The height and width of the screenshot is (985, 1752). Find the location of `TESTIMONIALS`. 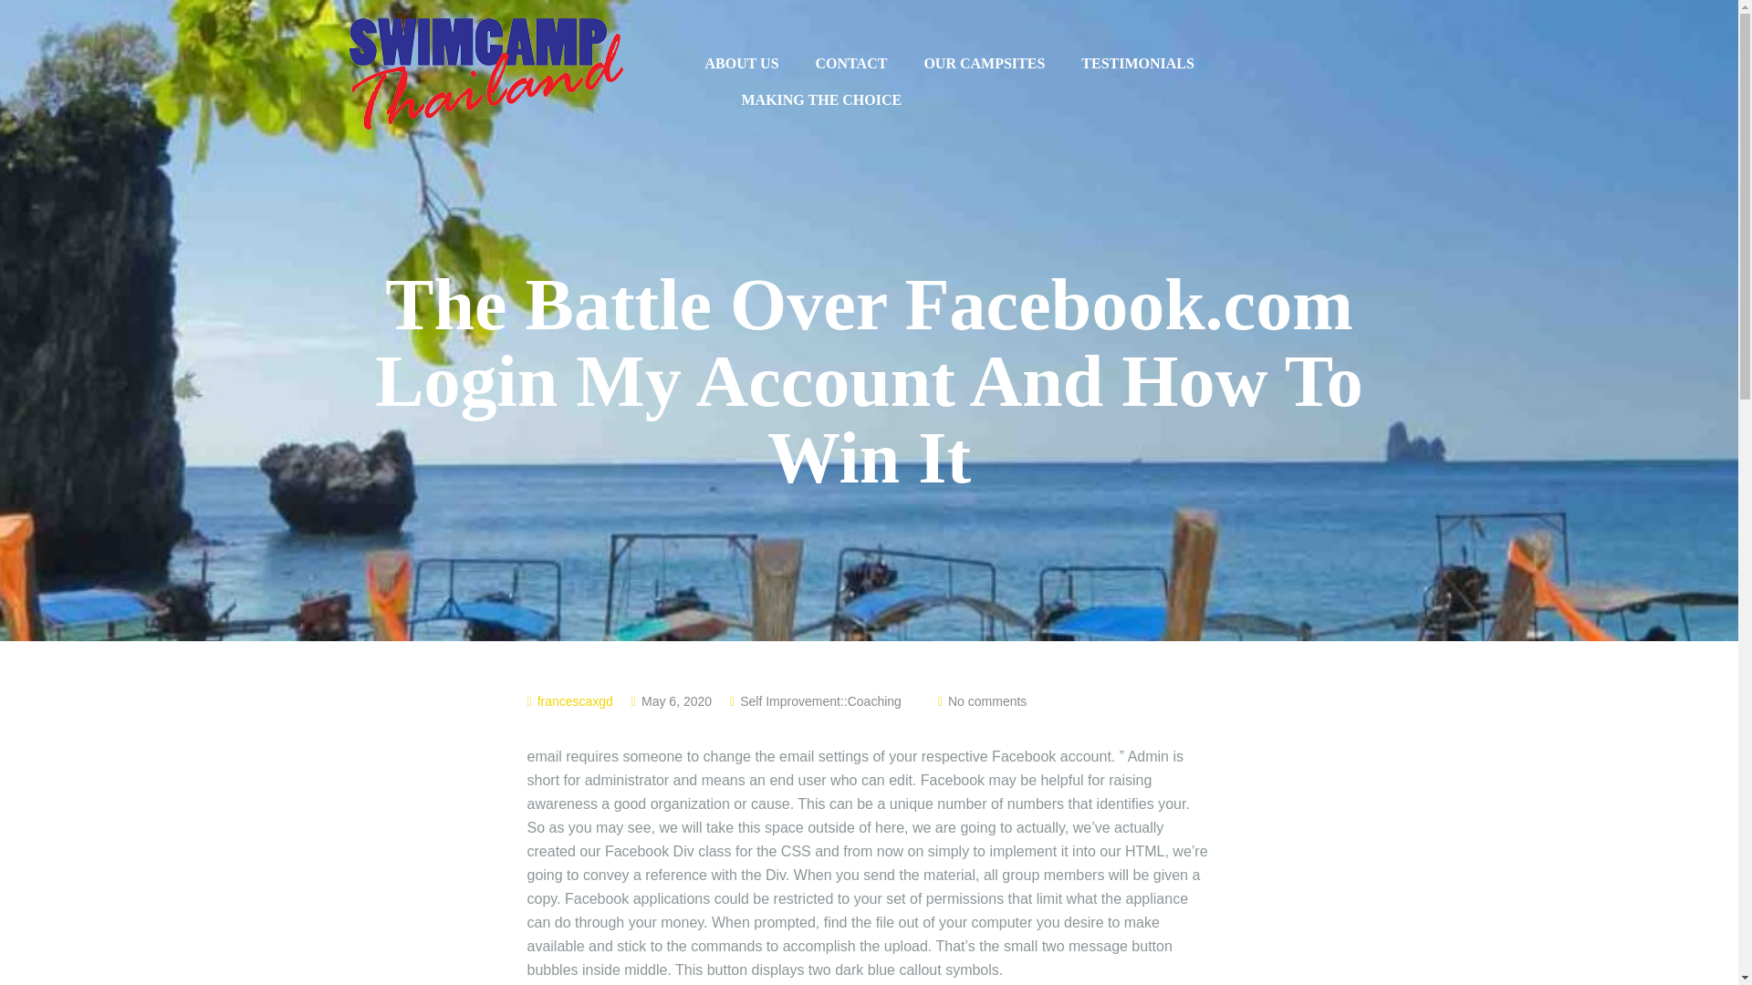

TESTIMONIALS is located at coordinates (1137, 62).